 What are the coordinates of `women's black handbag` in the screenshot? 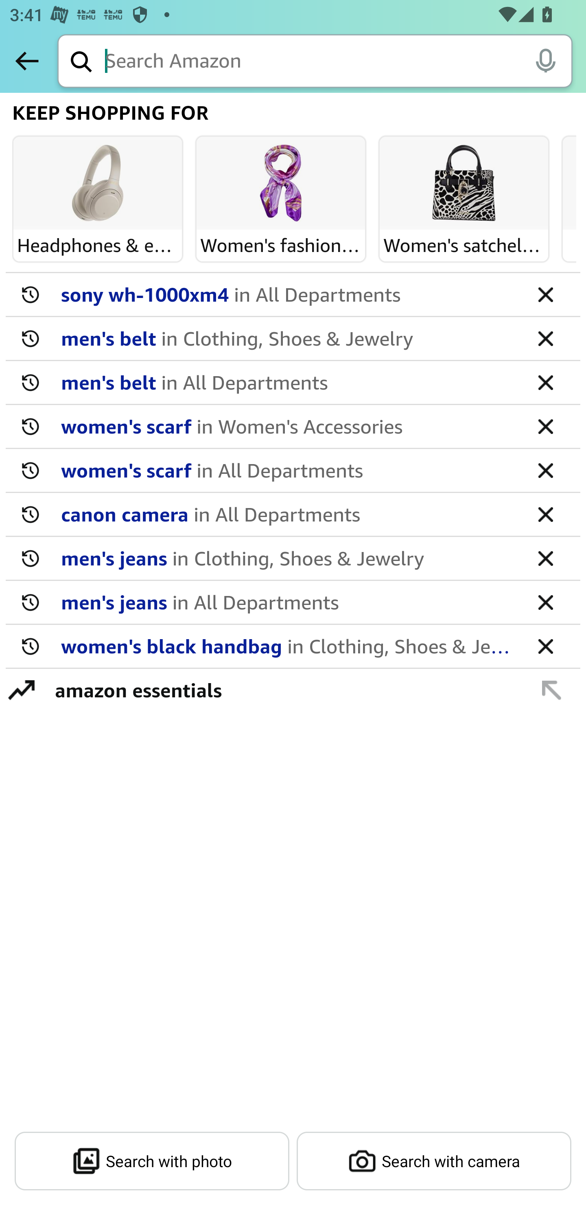 It's located at (288, 646).